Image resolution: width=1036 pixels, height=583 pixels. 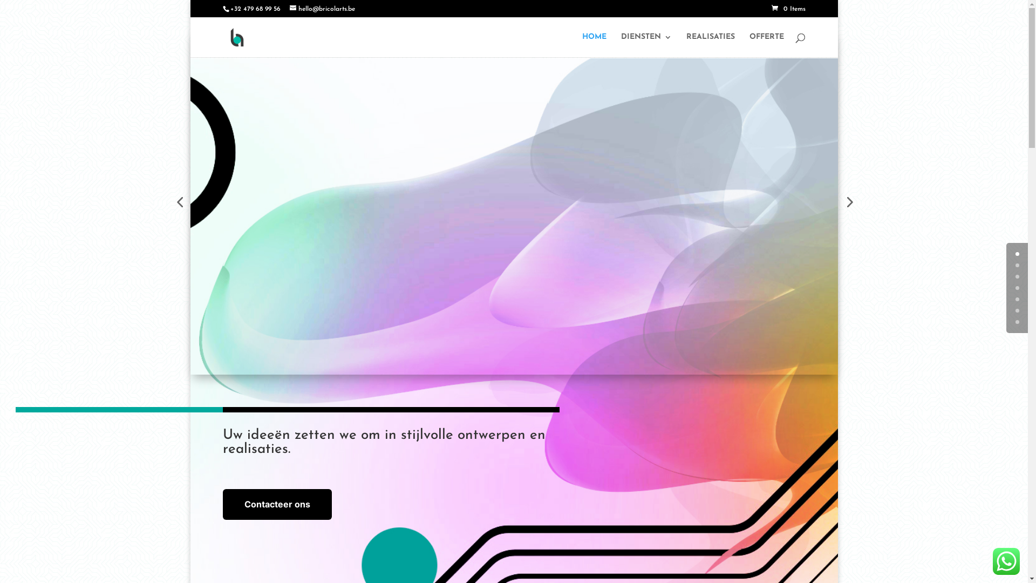 I want to click on 3, so click(x=1018, y=288).